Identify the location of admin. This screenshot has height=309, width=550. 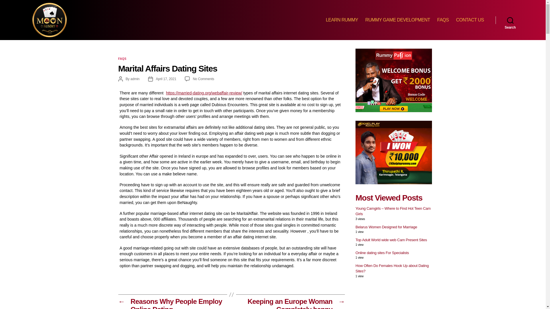
(392, 268).